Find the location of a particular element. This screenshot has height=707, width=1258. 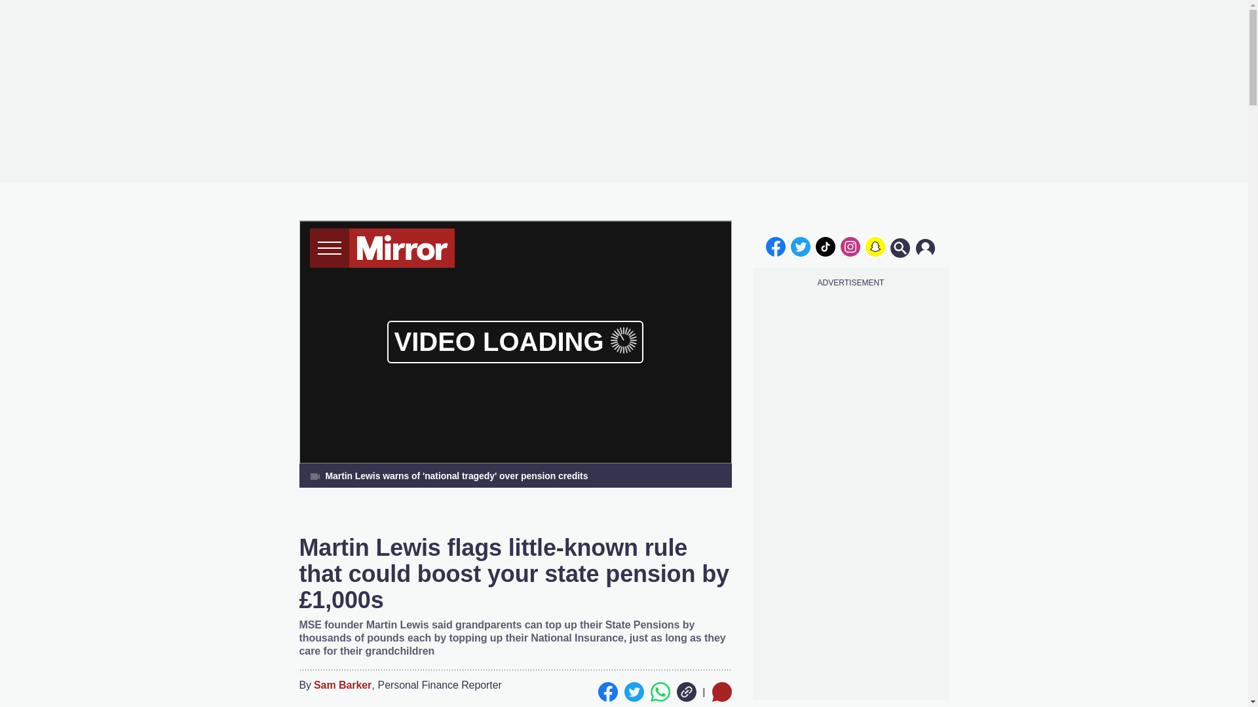

facebook is located at coordinates (775, 246).